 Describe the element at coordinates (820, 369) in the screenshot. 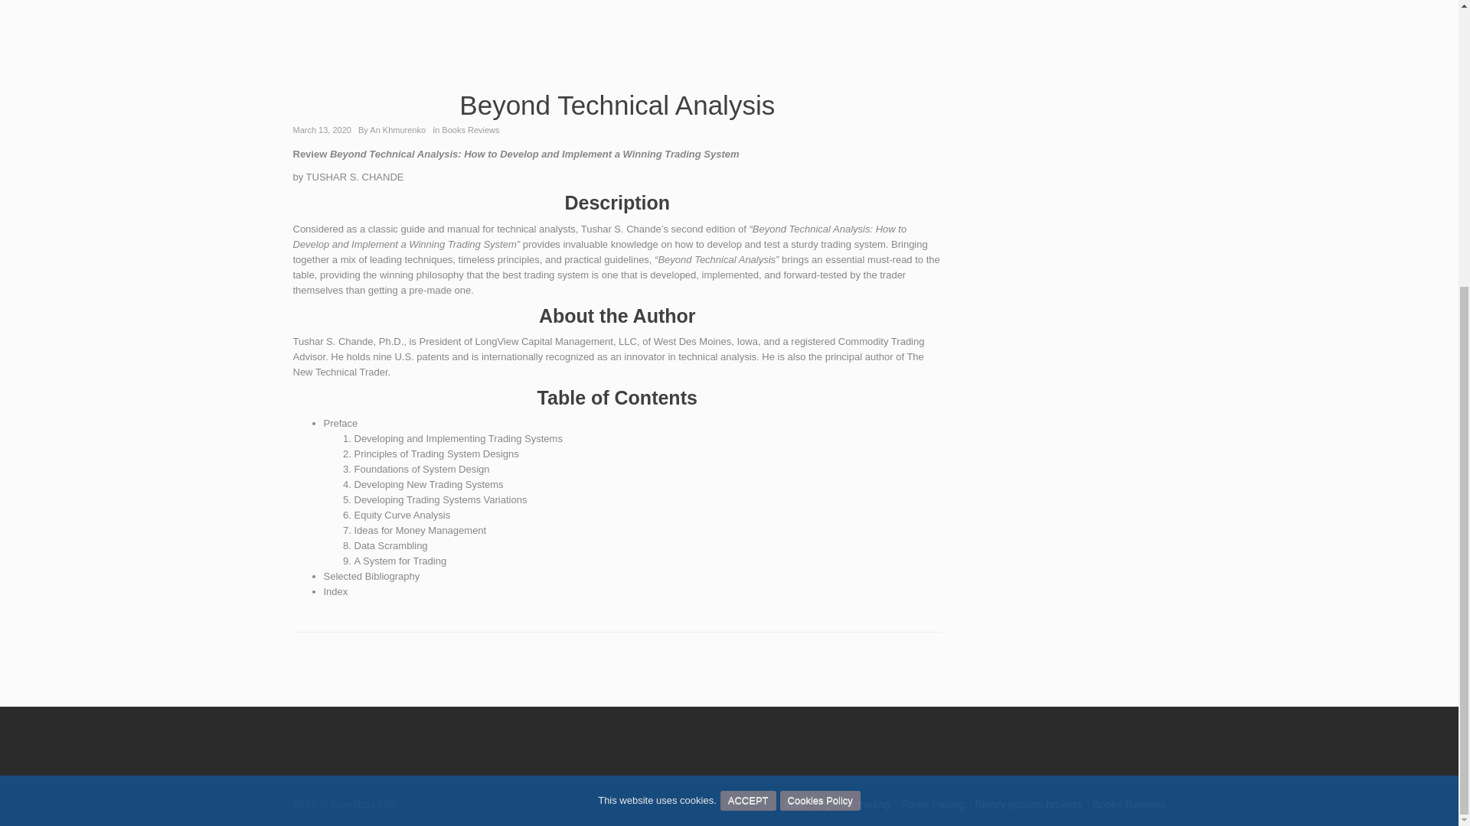

I see `Cookies Policy` at that location.